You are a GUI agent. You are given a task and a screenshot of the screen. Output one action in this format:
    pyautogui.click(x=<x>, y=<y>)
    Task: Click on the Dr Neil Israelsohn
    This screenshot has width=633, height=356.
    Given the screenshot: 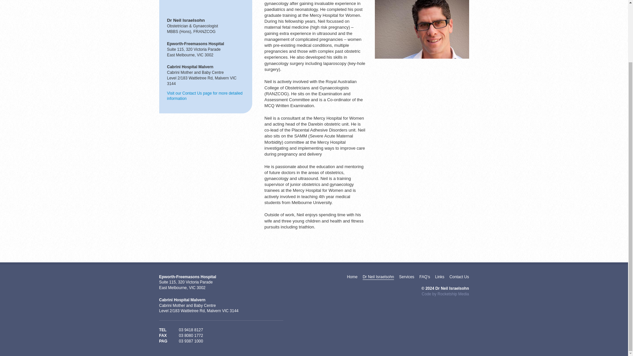 What is the action you would take?
    pyautogui.click(x=378, y=277)
    